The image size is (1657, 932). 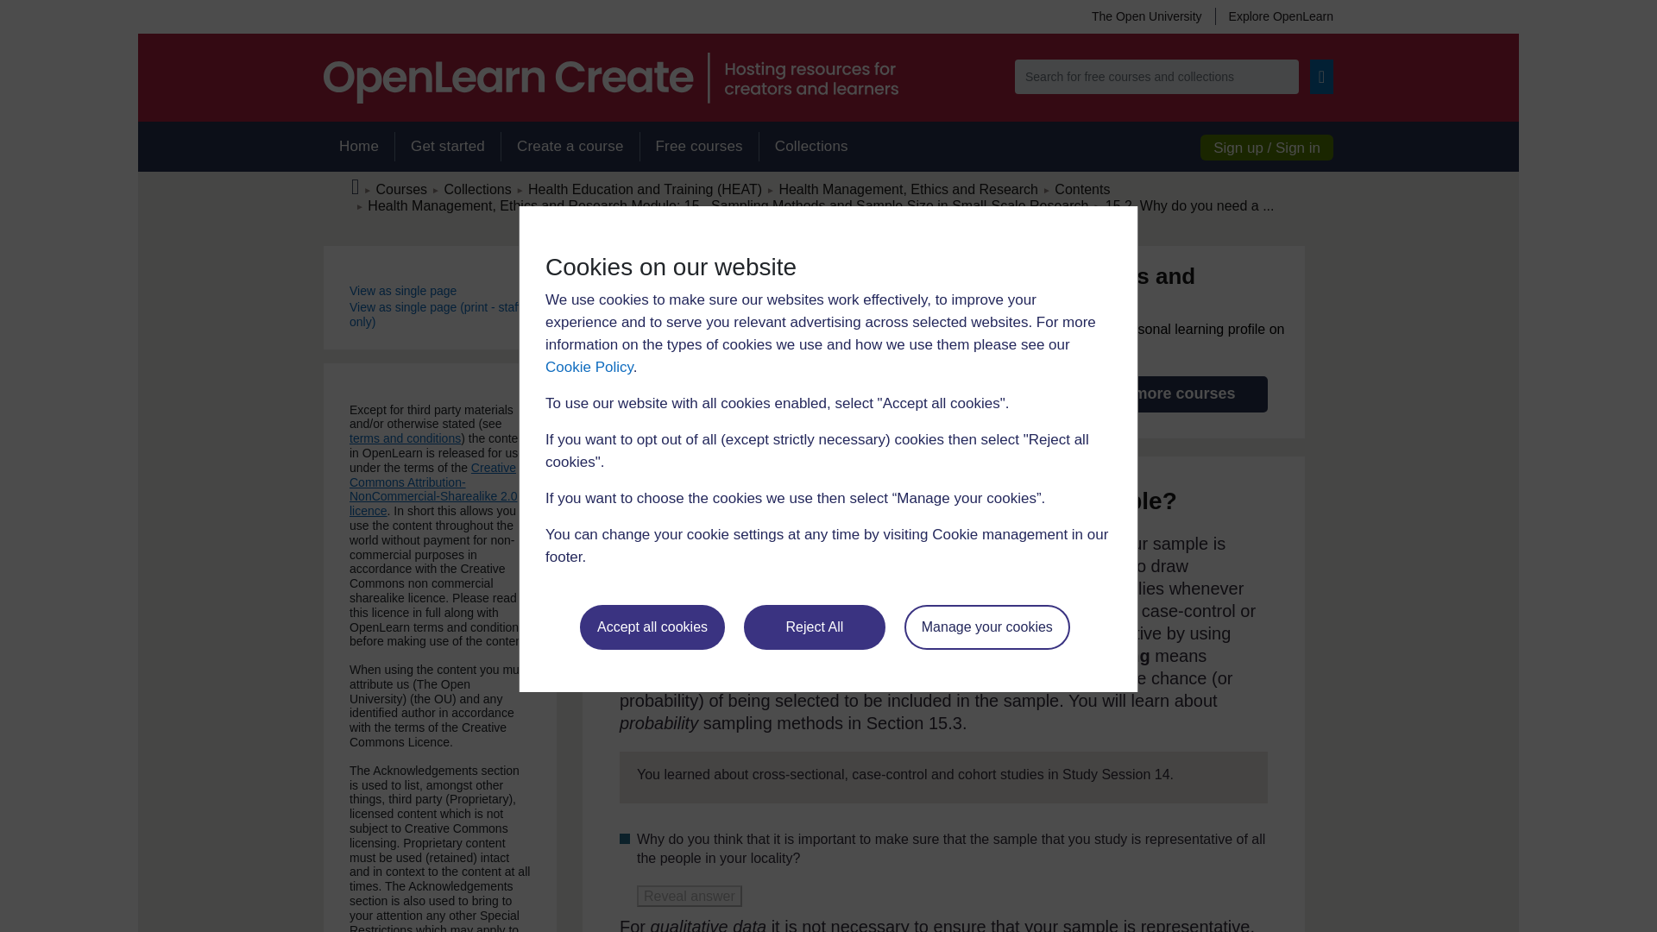 What do you see at coordinates (652, 627) in the screenshot?
I see `Accept all cookies` at bounding box center [652, 627].